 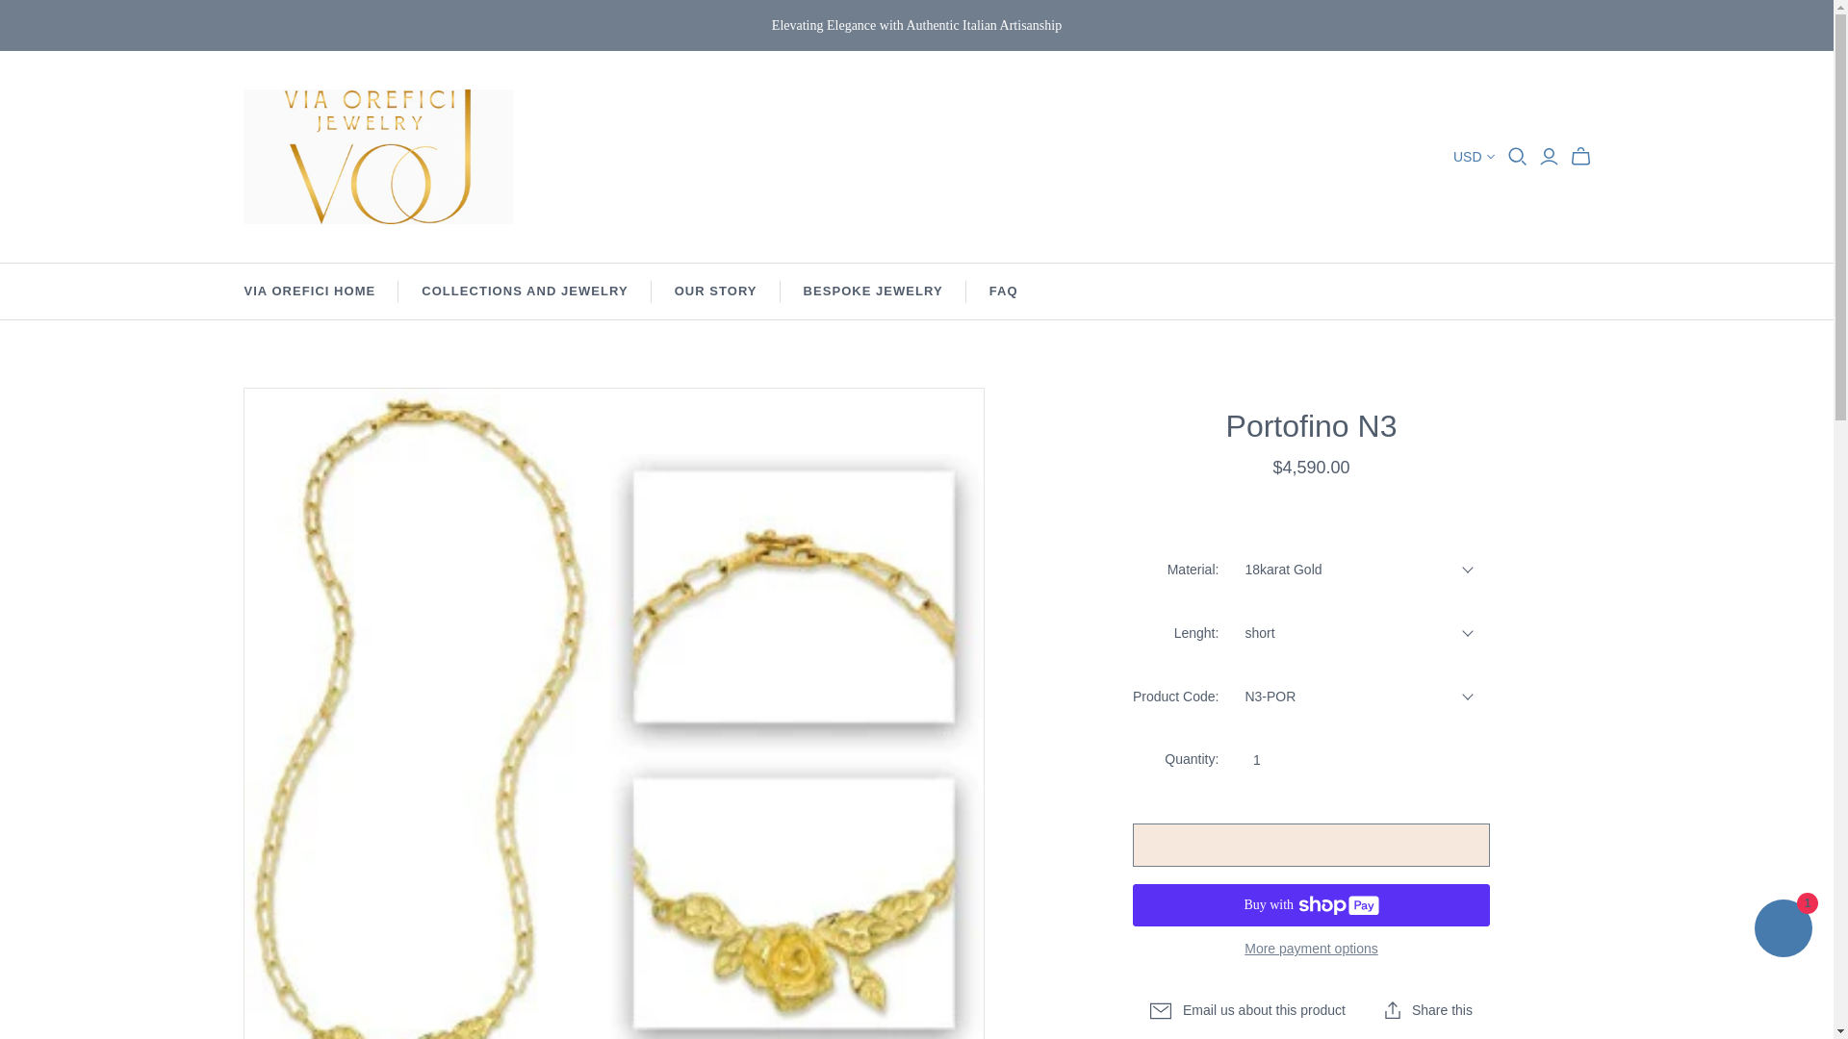 What do you see at coordinates (1256, 760) in the screenshot?
I see `1` at bounding box center [1256, 760].